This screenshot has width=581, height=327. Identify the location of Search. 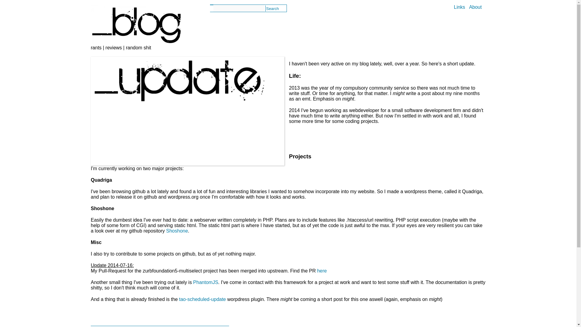
(272, 8).